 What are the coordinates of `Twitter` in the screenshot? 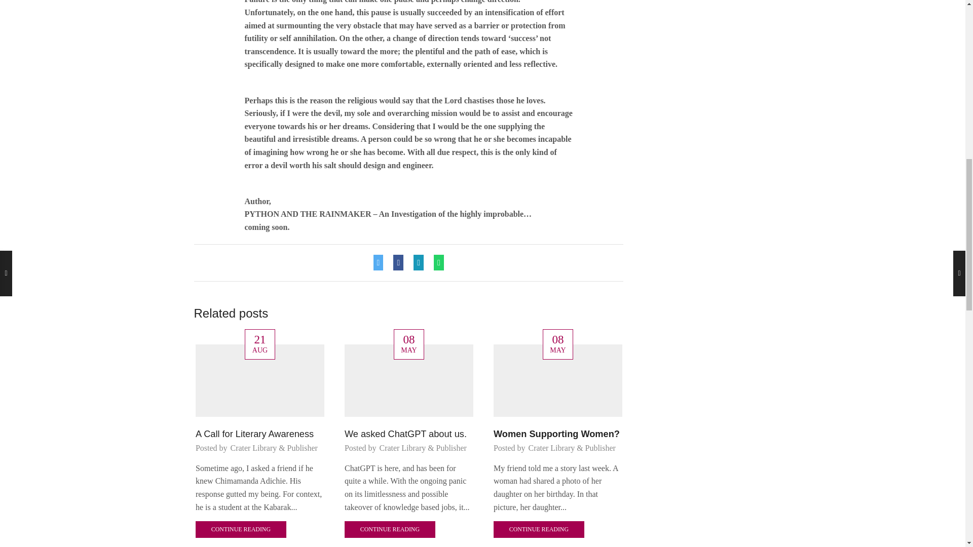 It's located at (381, 262).